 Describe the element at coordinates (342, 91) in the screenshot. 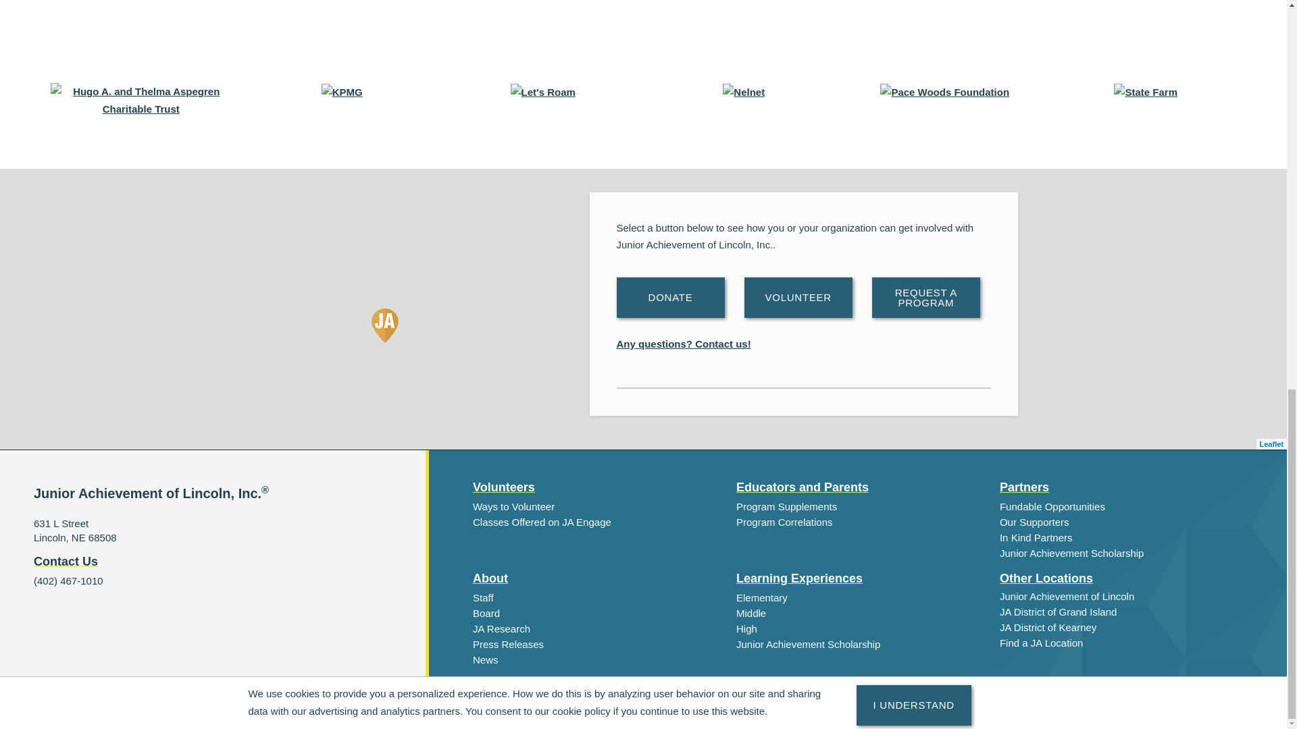

I see `Learn more about how KPMG supports us` at that location.